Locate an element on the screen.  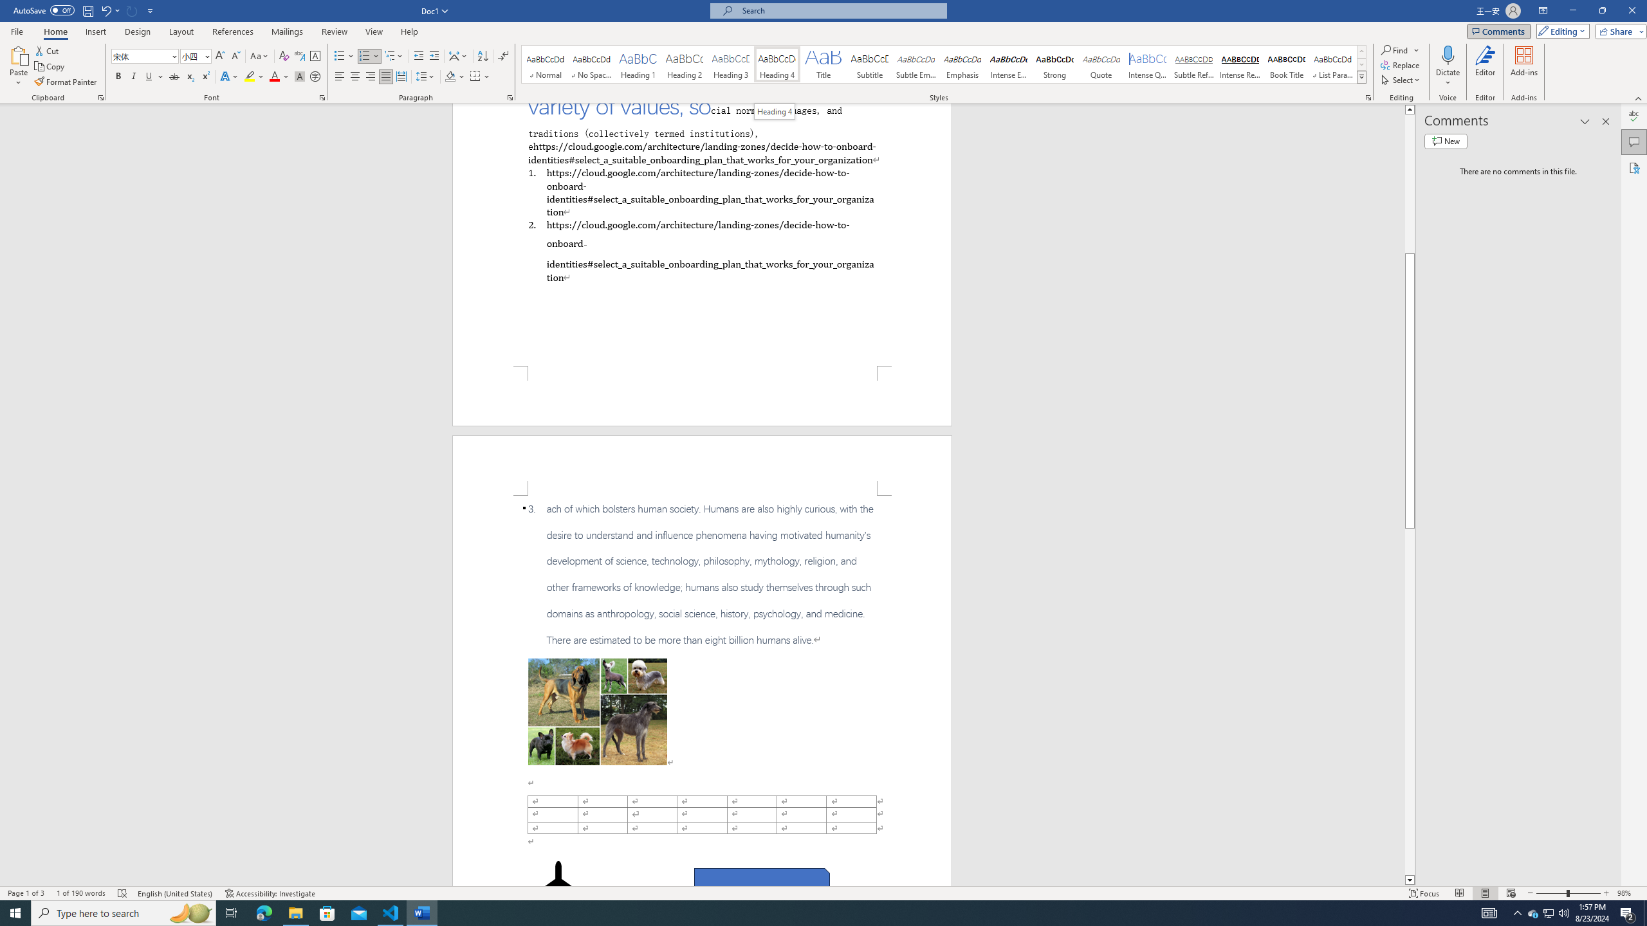
Close is located at coordinates (1632, 11).